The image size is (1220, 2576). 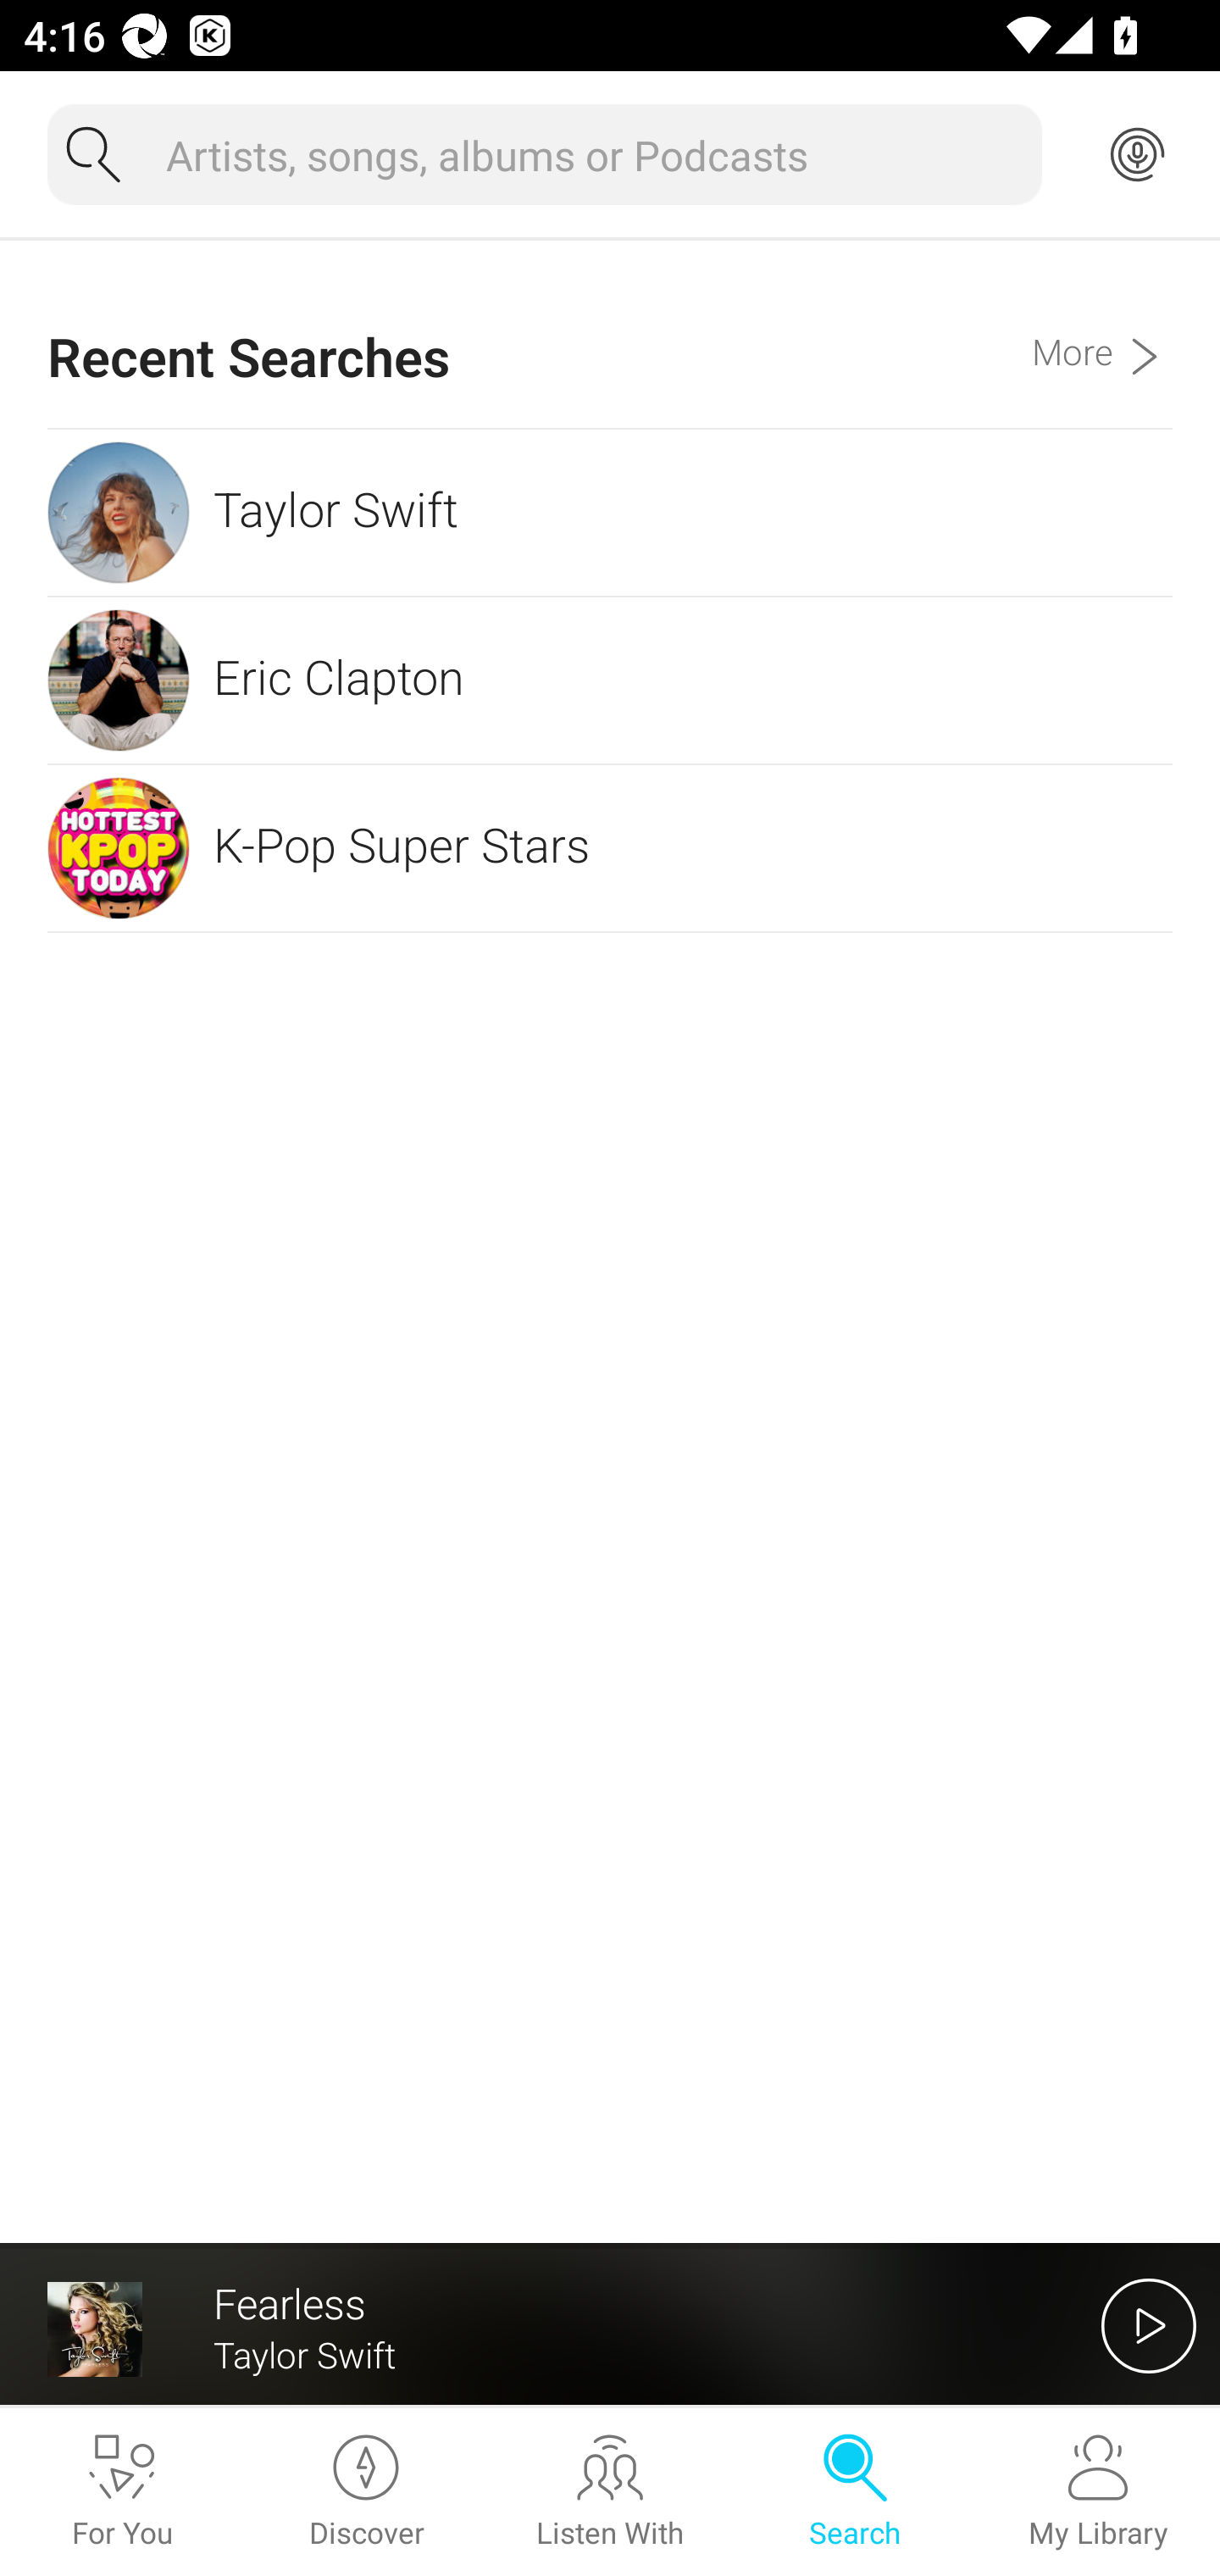 What do you see at coordinates (591, 154) in the screenshot?
I see `Artists, songs, albums or Podcasts` at bounding box center [591, 154].